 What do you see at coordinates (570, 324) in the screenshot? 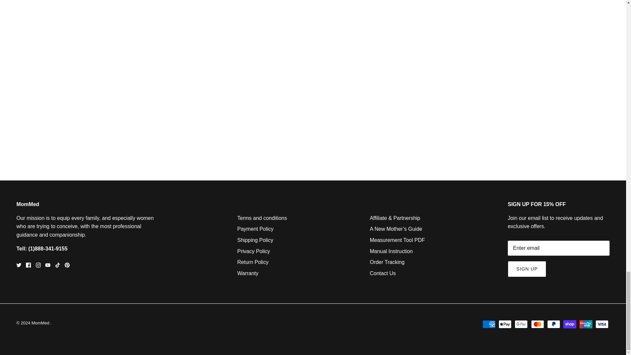
I see `Shop Pay` at bounding box center [570, 324].